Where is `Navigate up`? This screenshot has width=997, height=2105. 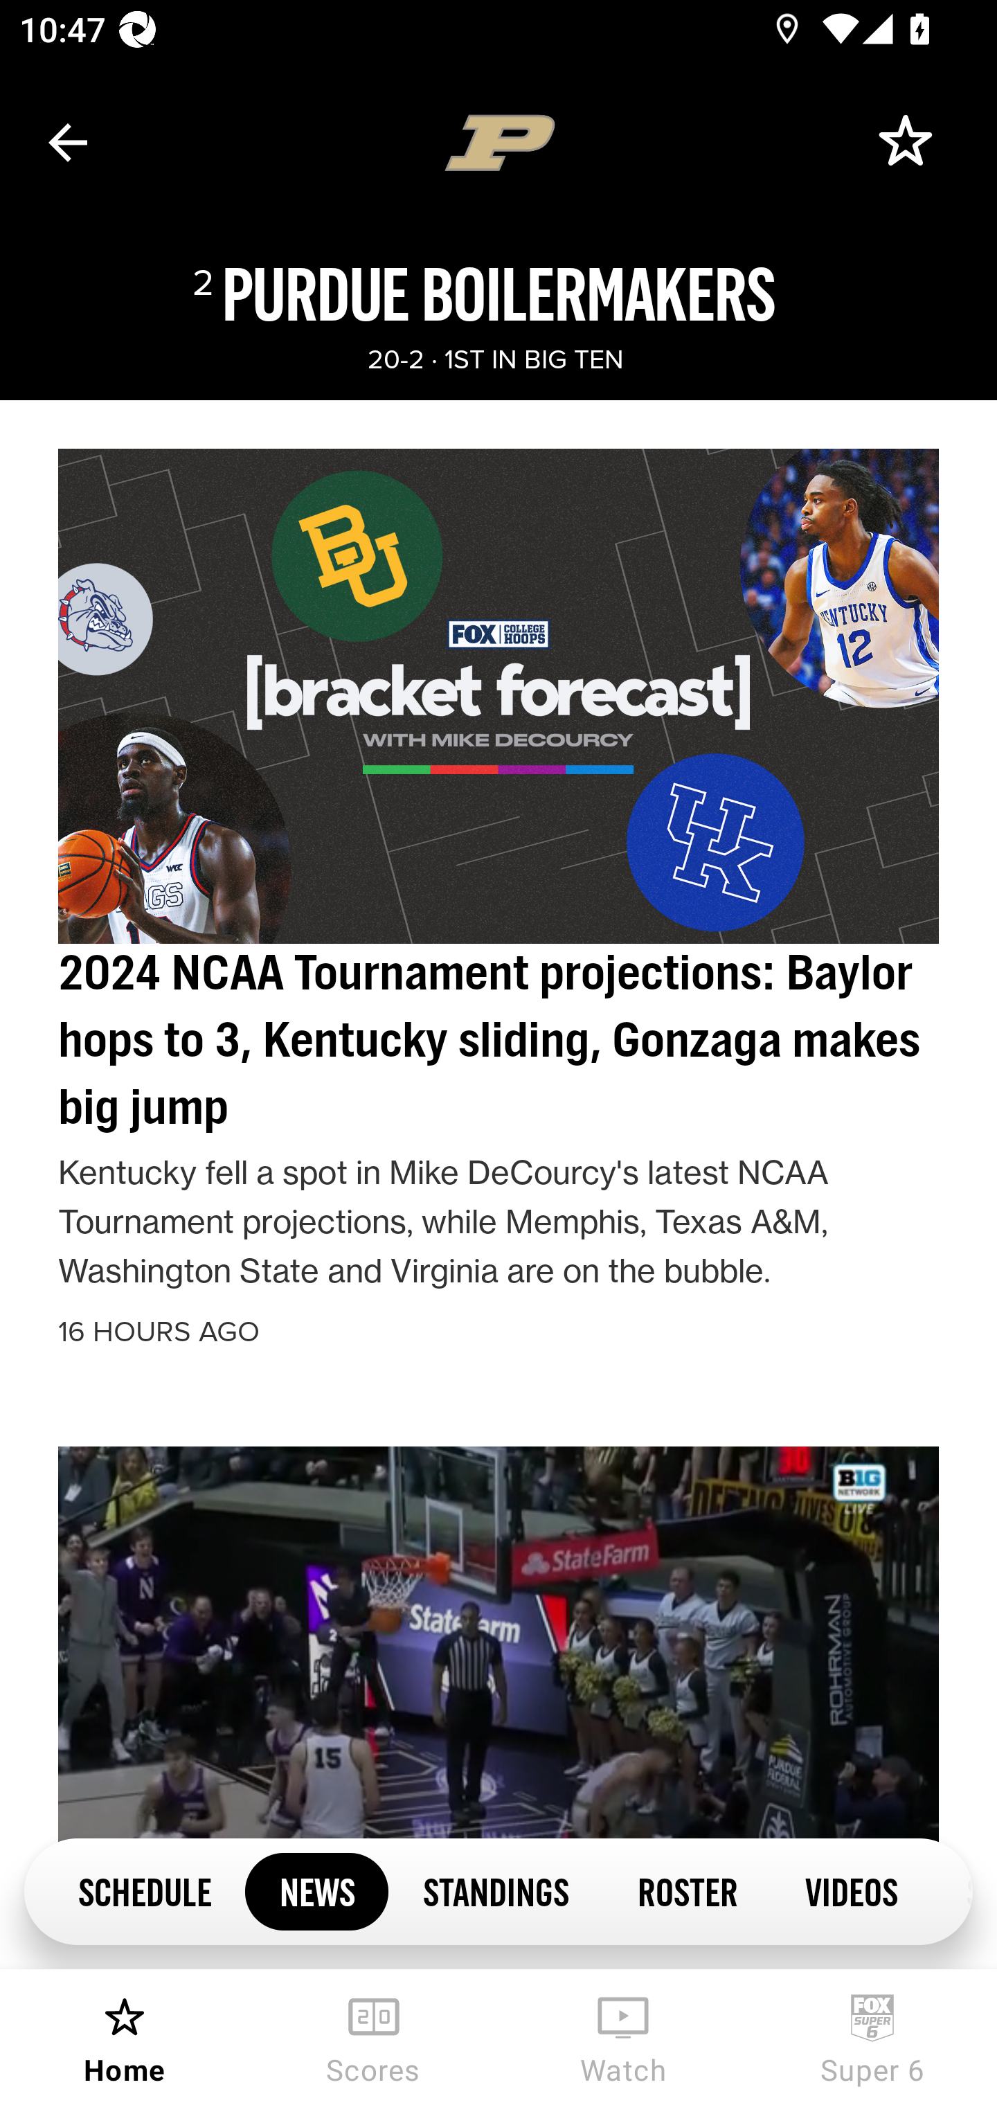
Navigate up is located at coordinates (68, 143).